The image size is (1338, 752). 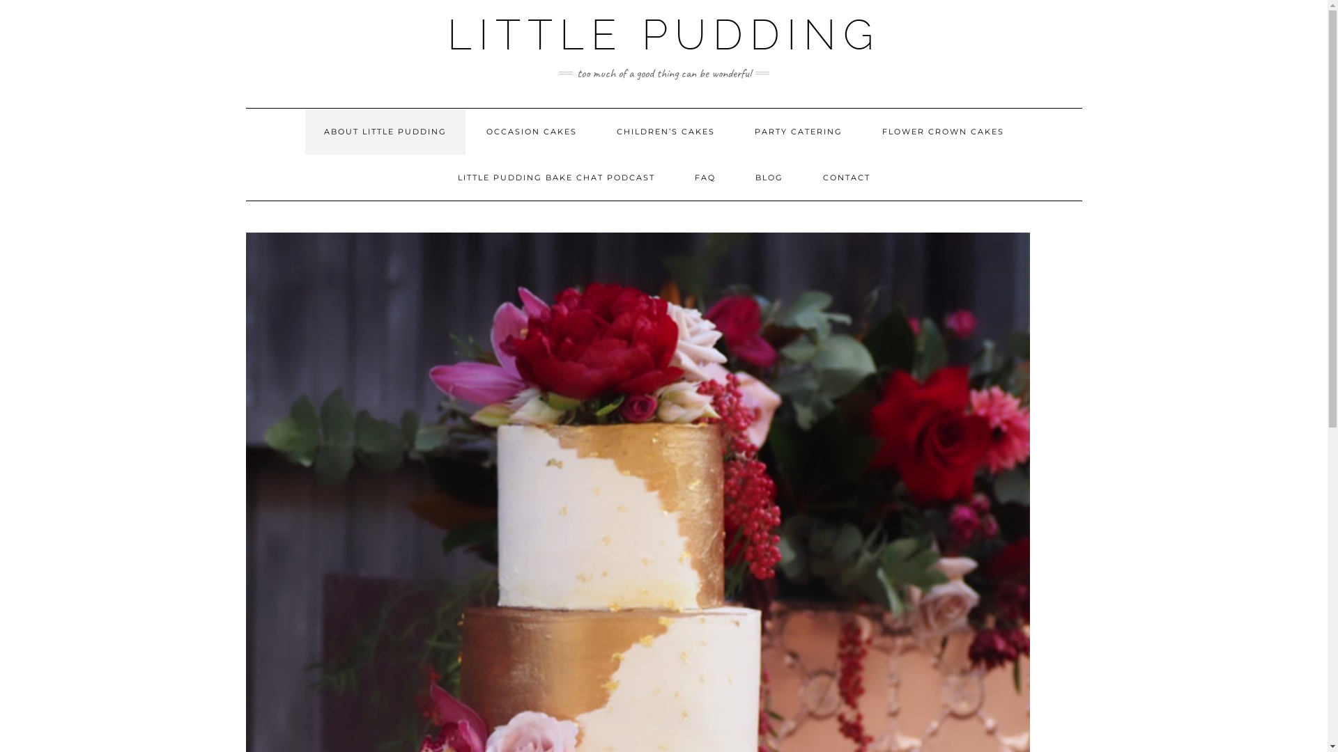 I want to click on LITTLE PUDDING BAKE CHAT PODCAST, so click(x=556, y=178).